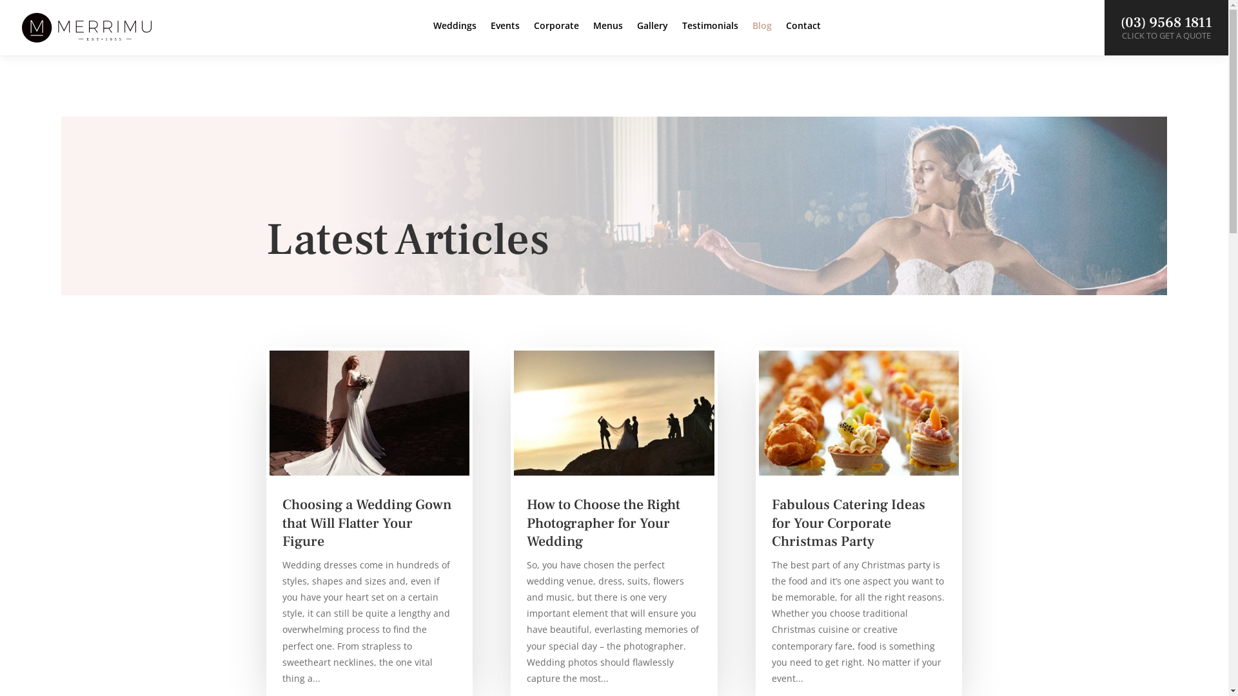 The width and height of the screenshot is (1238, 696). What do you see at coordinates (1166, 28) in the screenshot?
I see `(03) 9568 1811
CLICK TO GET A QUOTE` at bounding box center [1166, 28].